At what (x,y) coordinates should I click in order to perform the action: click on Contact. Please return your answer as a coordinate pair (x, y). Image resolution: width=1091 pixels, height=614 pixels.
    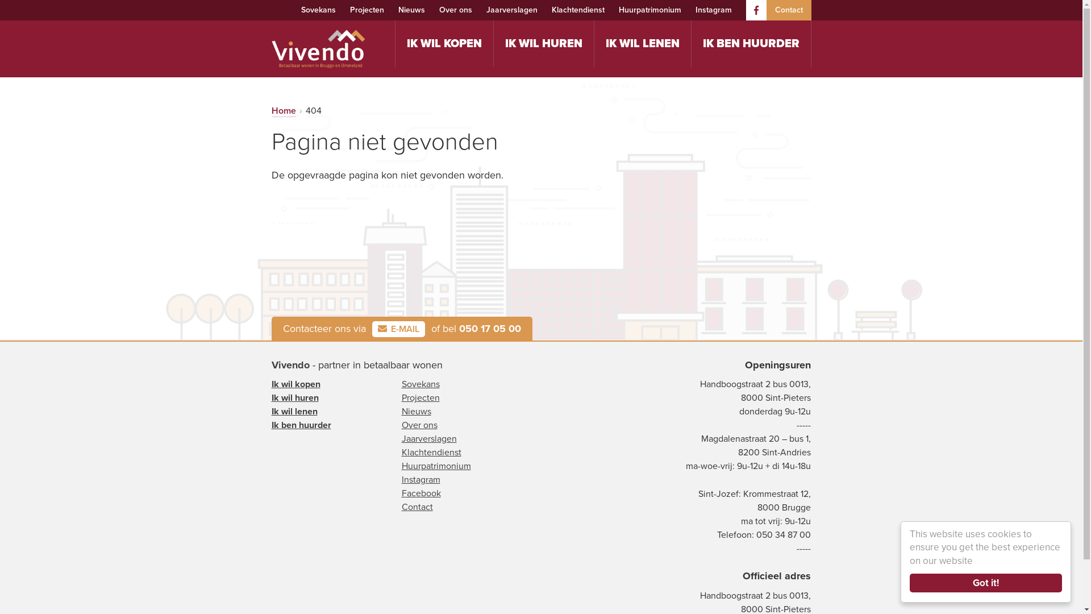
    Looking at the image, I should click on (789, 10).